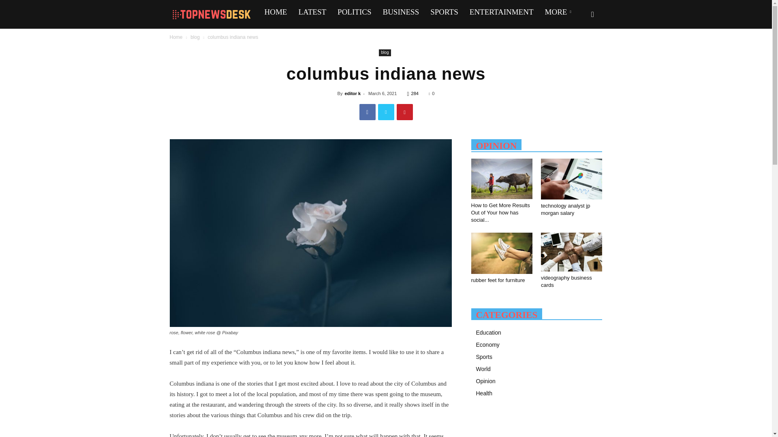 The width and height of the screenshot is (778, 437). What do you see at coordinates (312, 12) in the screenshot?
I see `LATEST` at bounding box center [312, 12].